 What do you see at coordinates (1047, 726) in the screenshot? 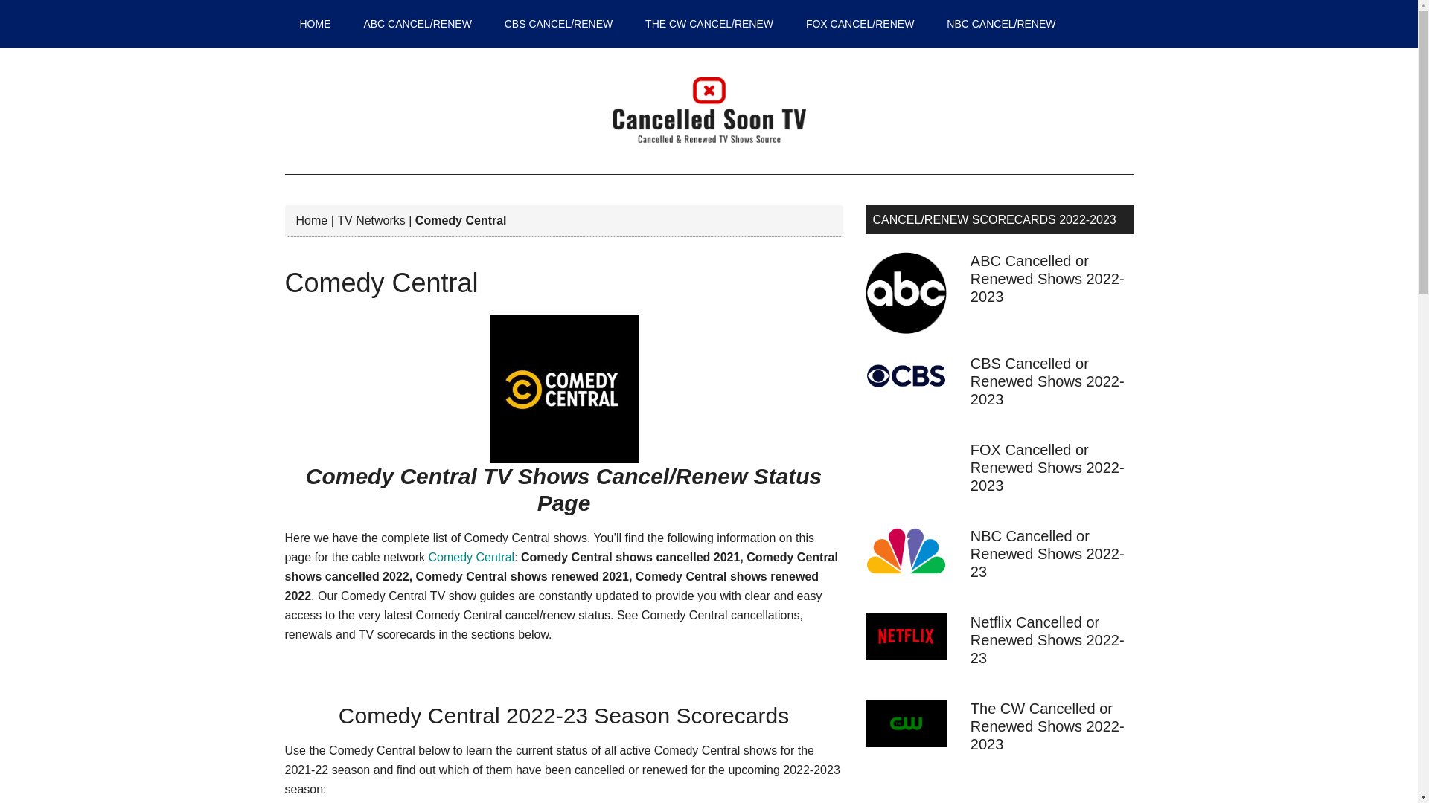
I see `The CW Cancelled or Renewed Shows 2022-2023` at bounding box center [1047, 726].